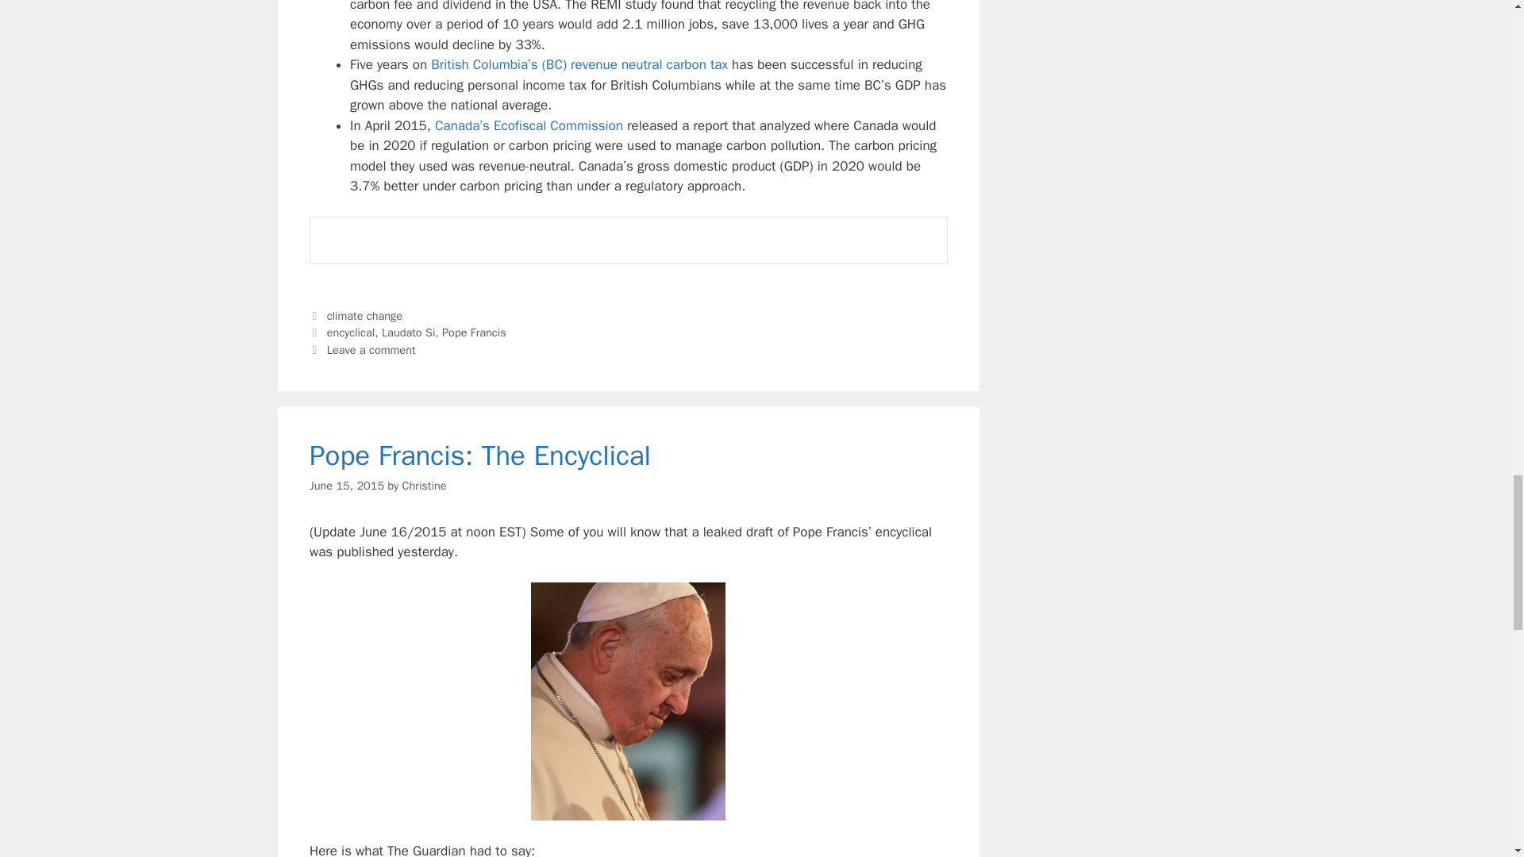 The height and width of the screenshot is (857, 1524). What do you see at coordinates (424, 486) in the screenshot?
I see `View all posts by Christine` at bounding box center [424, 486].